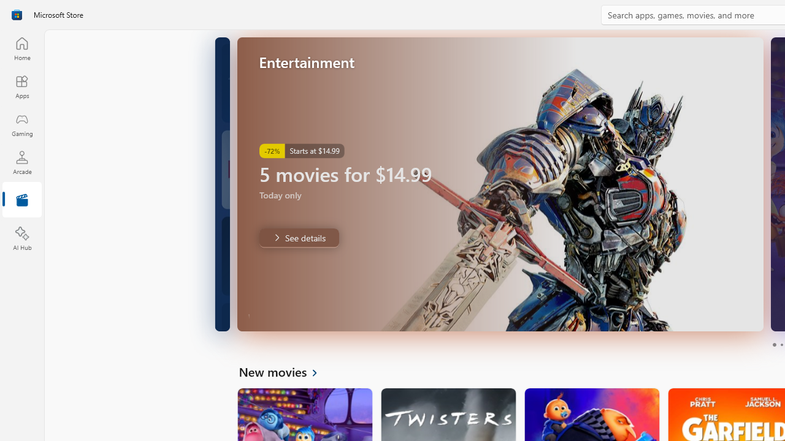 The width and height of the screenshot is (785, 441). What do you see at coordinates (285, 371) in the screenshot?
I see `See all  New movies` at bounding box center [285, 371].